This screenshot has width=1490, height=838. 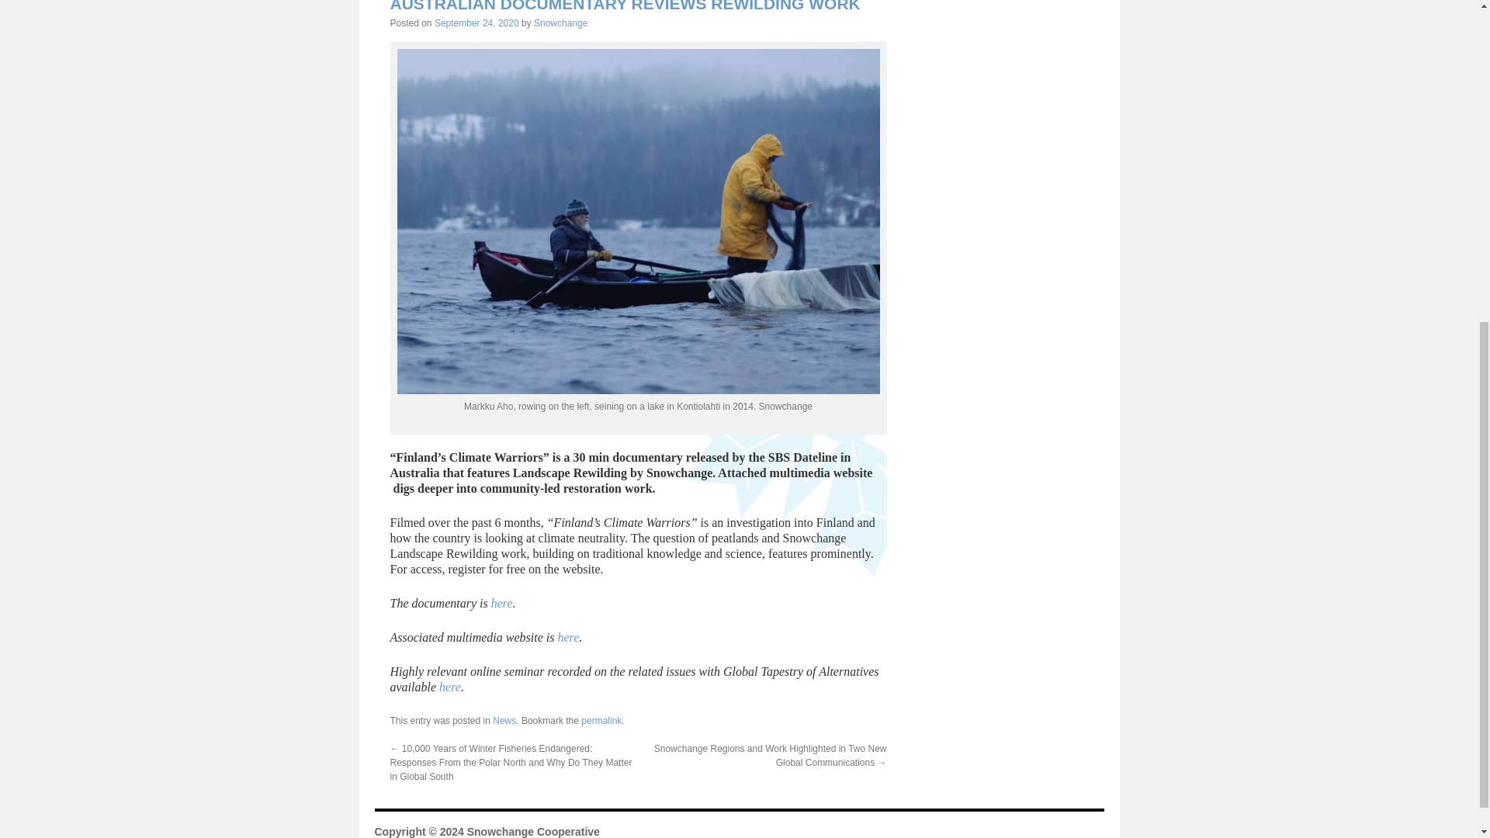 What do you see at coordinates (560, 23) in the screenshot?
I see `Snowchange` at bounding box center [560, 23].